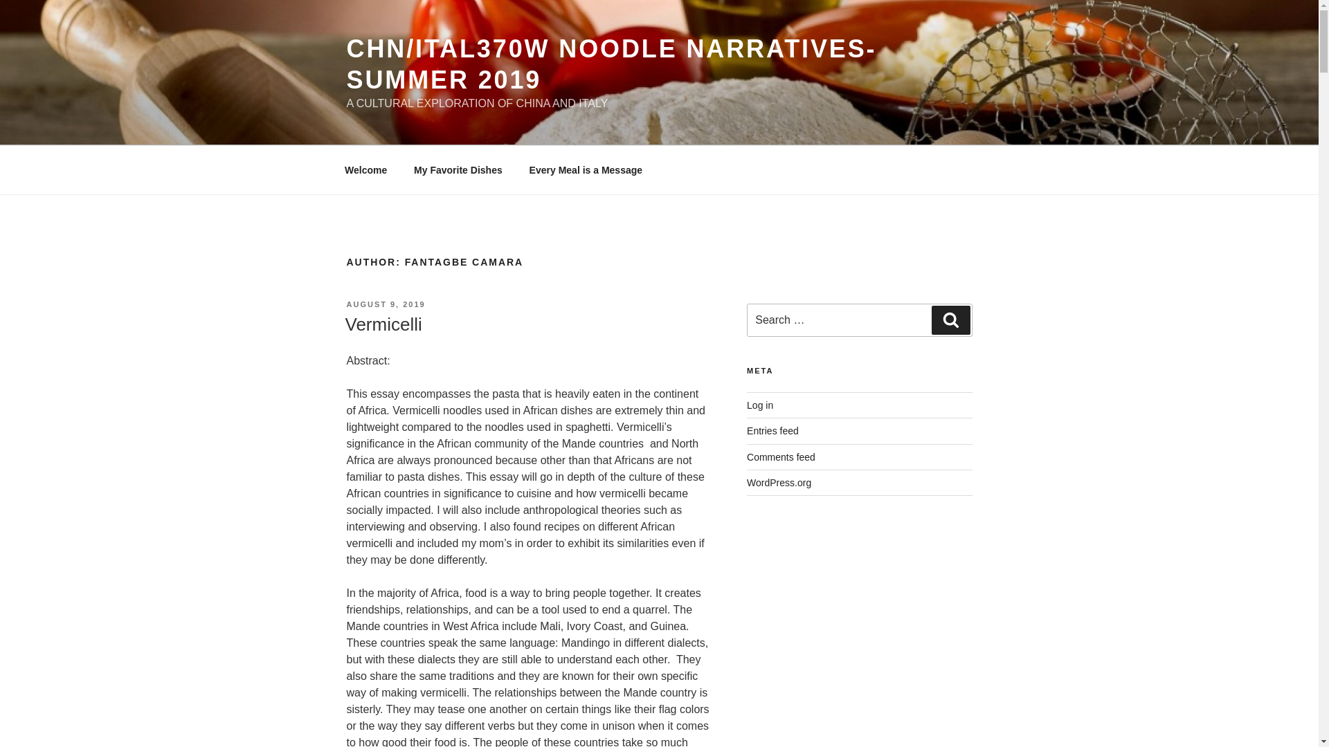 The height and width of the screenshot is (747, 1329). I want to click on Search, so click(950, 320).